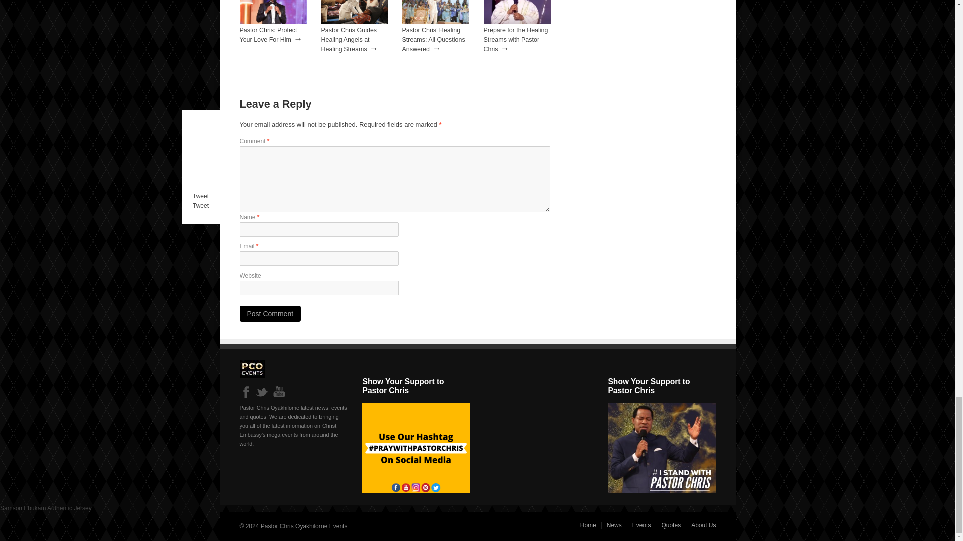 The height and width of the screenshot is (541, 963). I want to click on Pastor Chris Guides Healing Angels at Healing Streams, so click(354, 21).